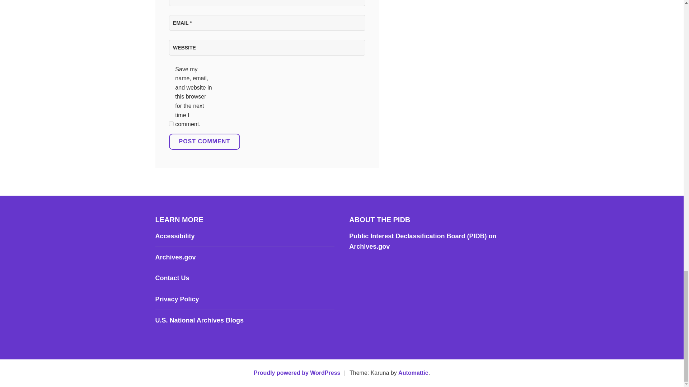 Image resolution: width=689 pixels, height=387 pixels. What do you see at coordinates (199, 320) in the screenshot?
I see `U.S. National Archives Blogs` at bounding box center [199, 320].